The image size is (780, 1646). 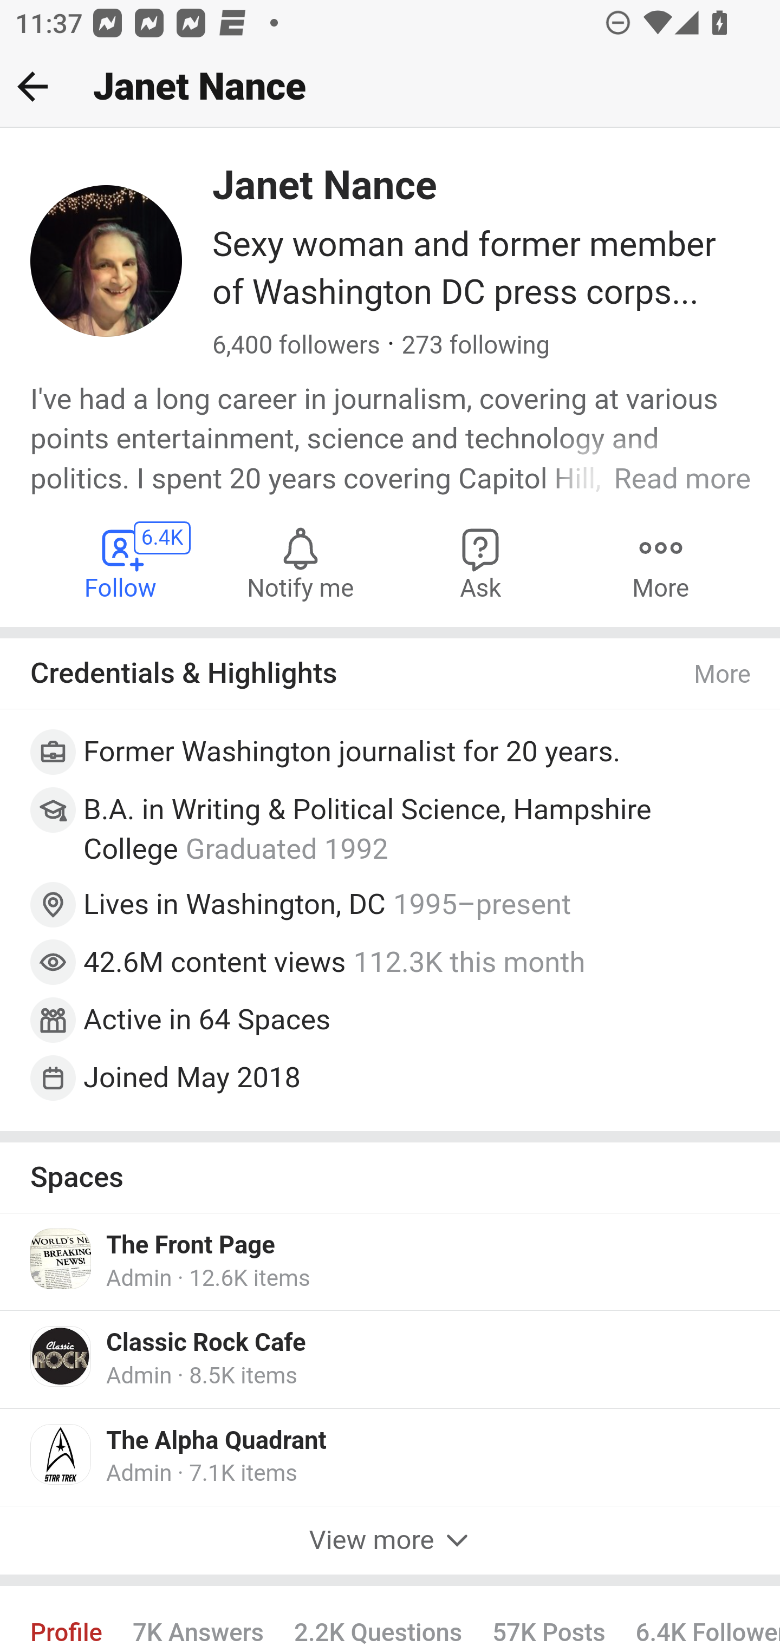 What do you see at coordinates (62, 1454) in the screenshot?
I see `Icon for The Alpha Quadrant` at bounding box center [62, 1454].